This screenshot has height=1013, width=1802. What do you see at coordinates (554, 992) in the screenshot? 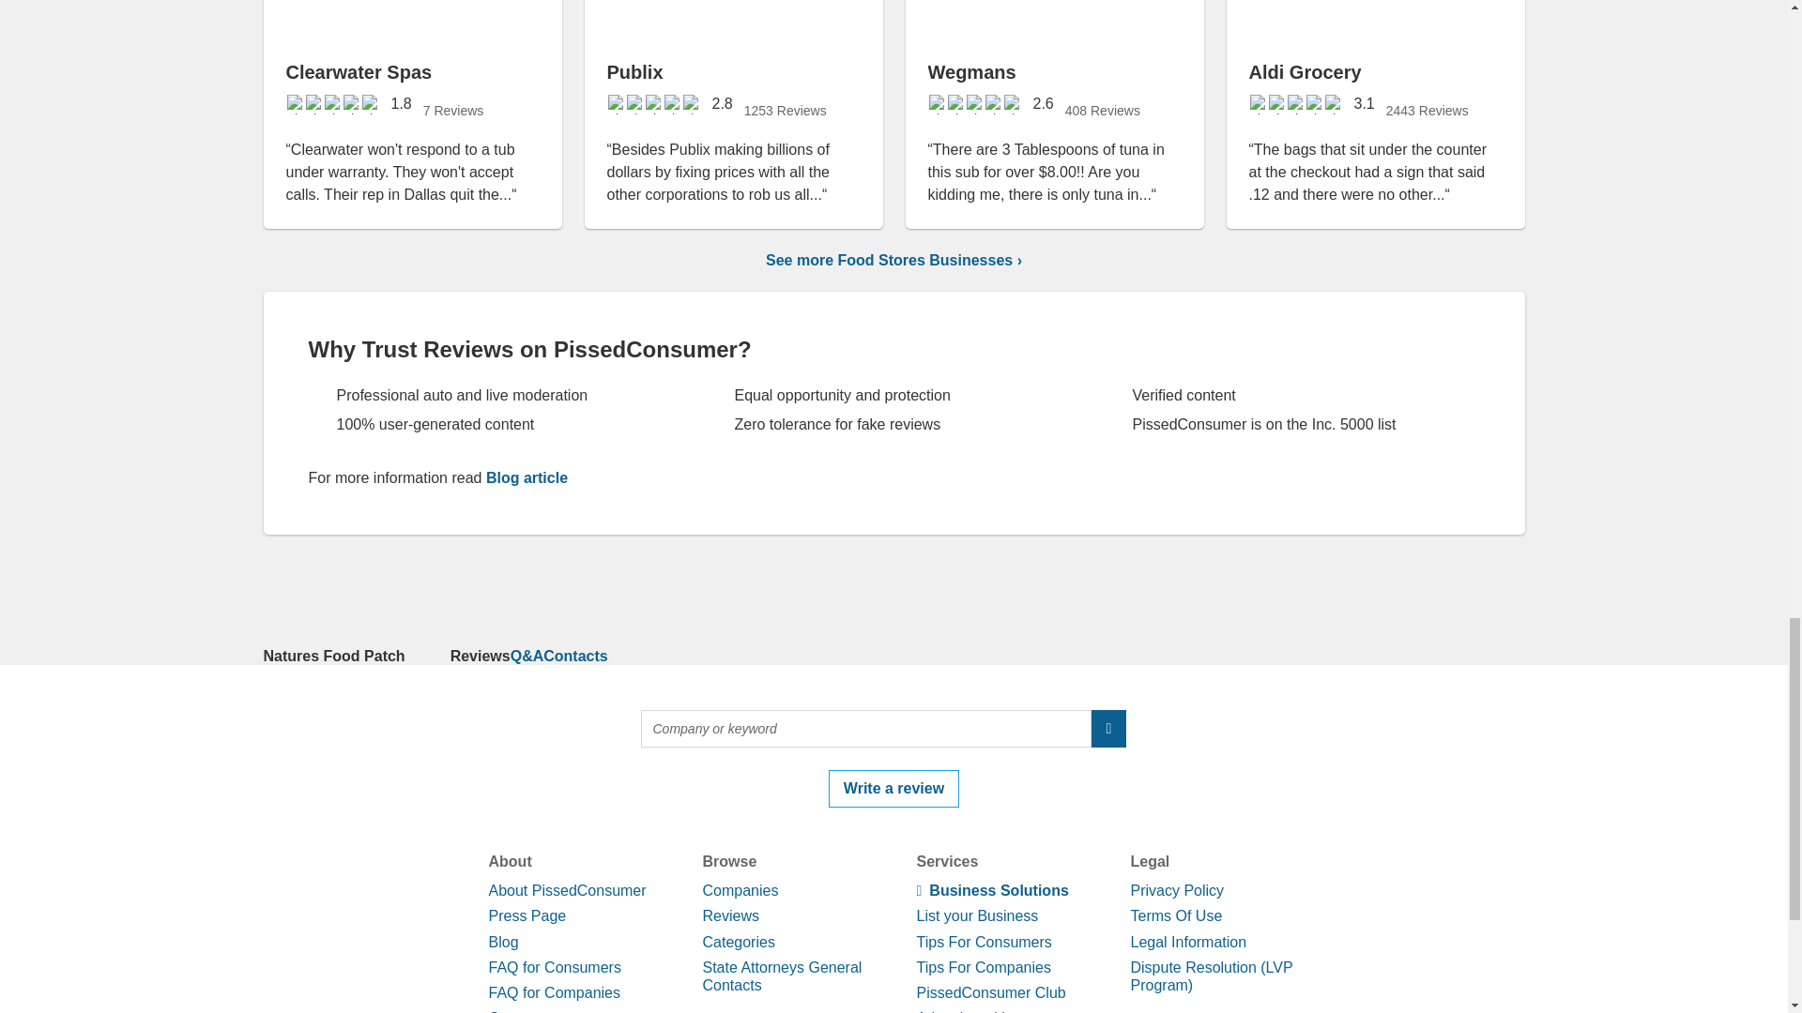
I see `FAQ for Companies` at bounding box center [554, 992].